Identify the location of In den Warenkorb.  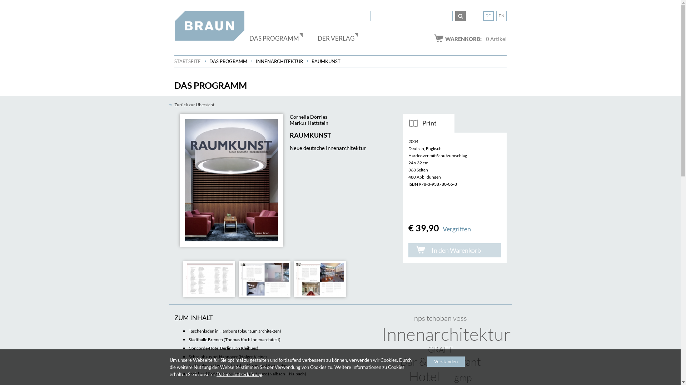
(454, 250).